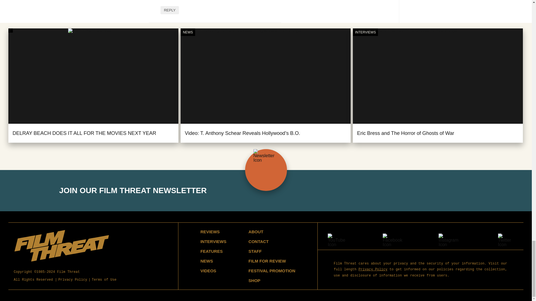 The height and width of the screenshot is (301, 536). I want to click on Interviews, so click(365, 32).